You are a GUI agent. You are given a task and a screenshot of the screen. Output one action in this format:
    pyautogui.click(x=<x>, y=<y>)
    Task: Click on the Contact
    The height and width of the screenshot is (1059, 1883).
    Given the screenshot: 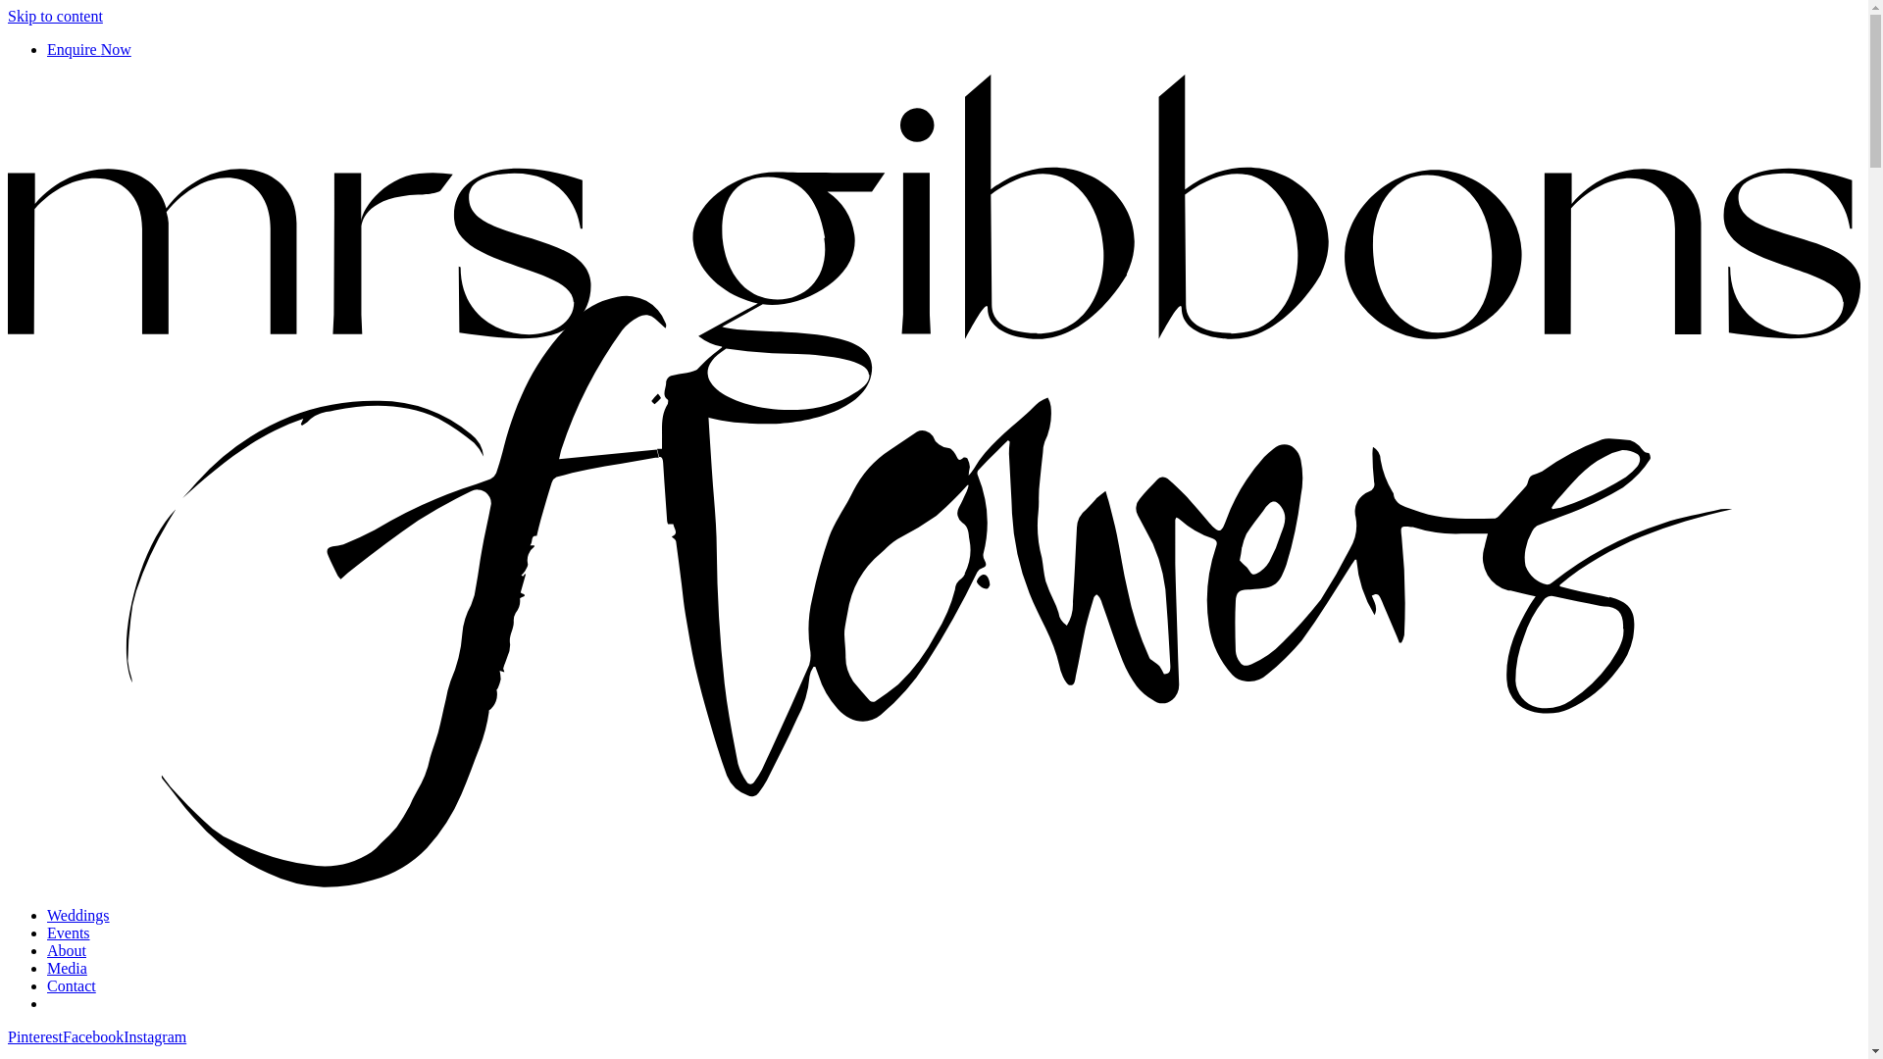 What is the action you would take?
    pyautogui.click(x=72, y=986)
    